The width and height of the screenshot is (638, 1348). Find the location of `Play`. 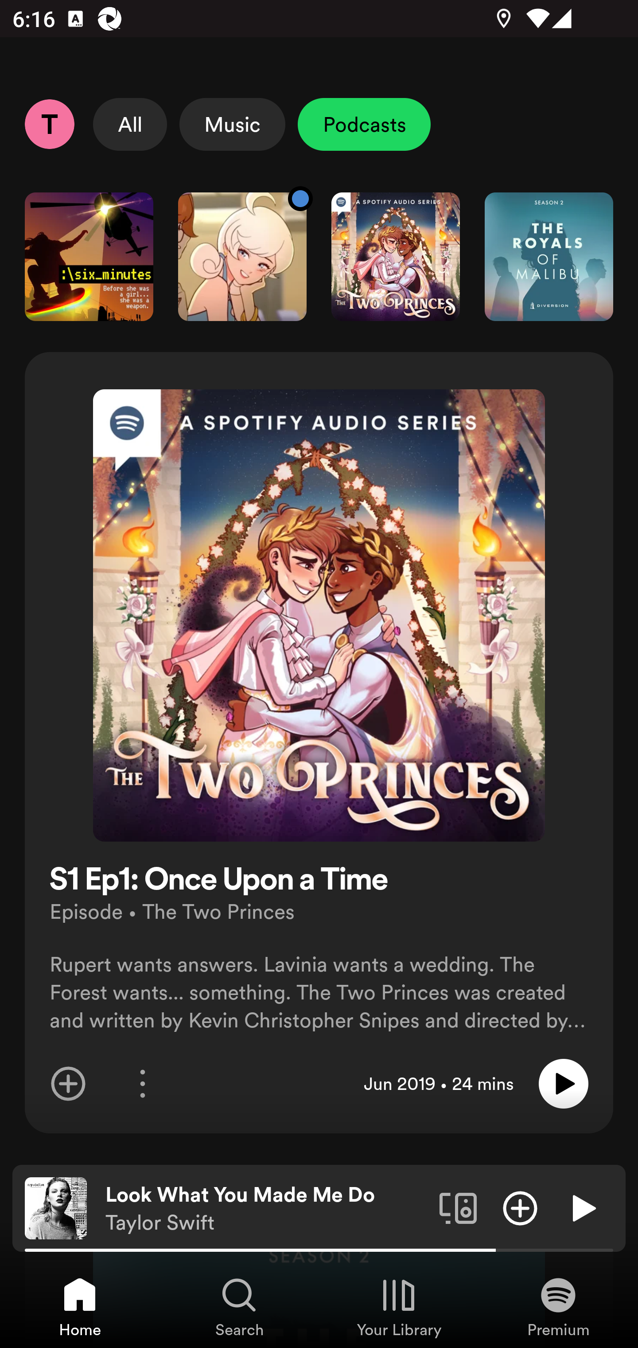

Play is located at coordinates (582, 1207).